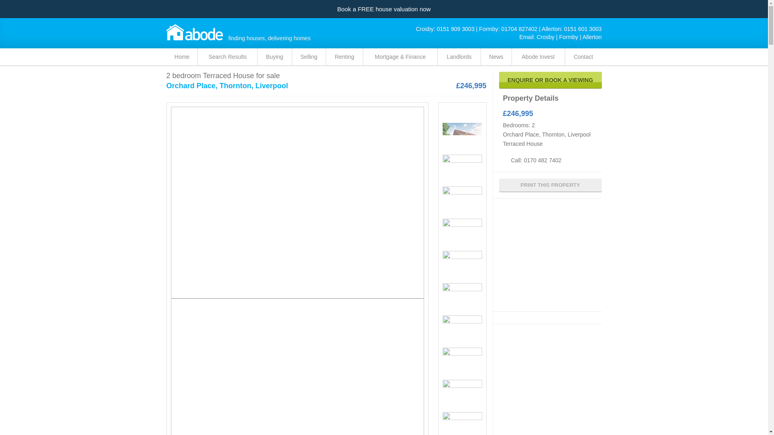  Describe the element at coordinates (538, 56) in the screenshot. I see `Abode Invest` at that location.